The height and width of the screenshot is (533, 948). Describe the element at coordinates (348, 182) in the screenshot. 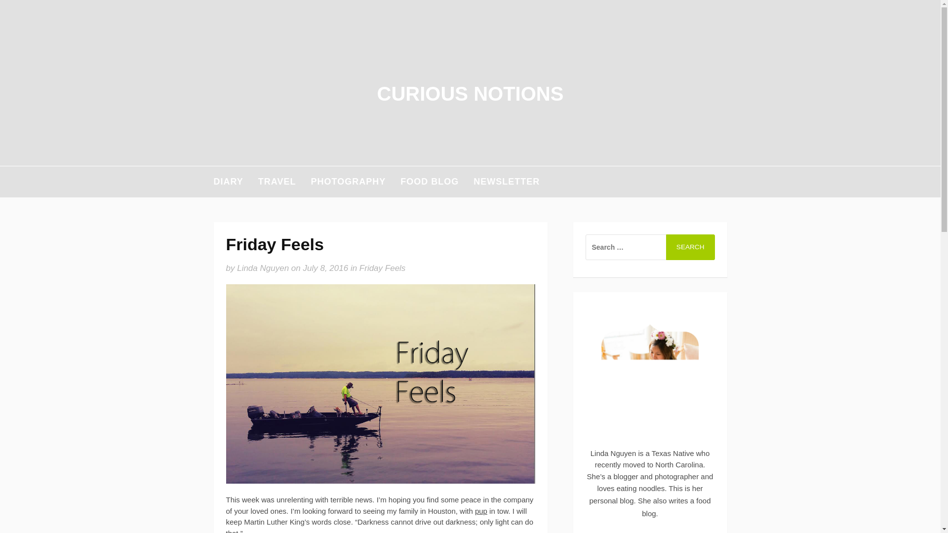

I see `PHOTOGRAPHY` at that location.